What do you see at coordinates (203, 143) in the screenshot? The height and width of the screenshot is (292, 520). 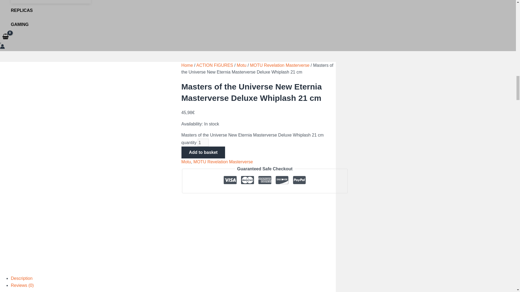 I see `1` at bounding box center [203, 143].